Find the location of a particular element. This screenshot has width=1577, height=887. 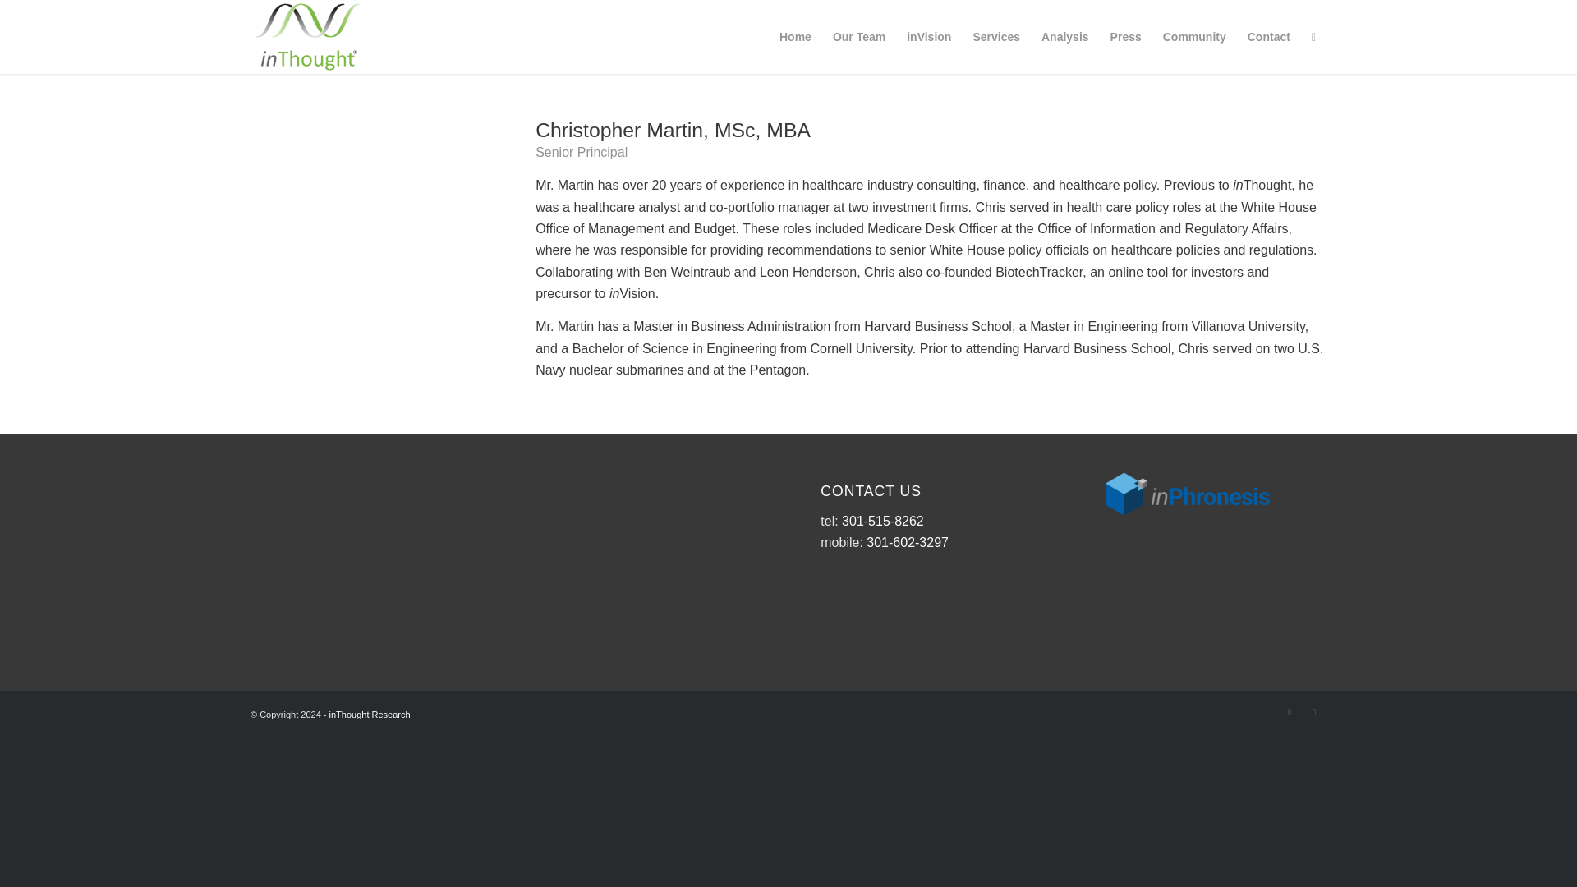

inVision is located at coordinates (928, 36).